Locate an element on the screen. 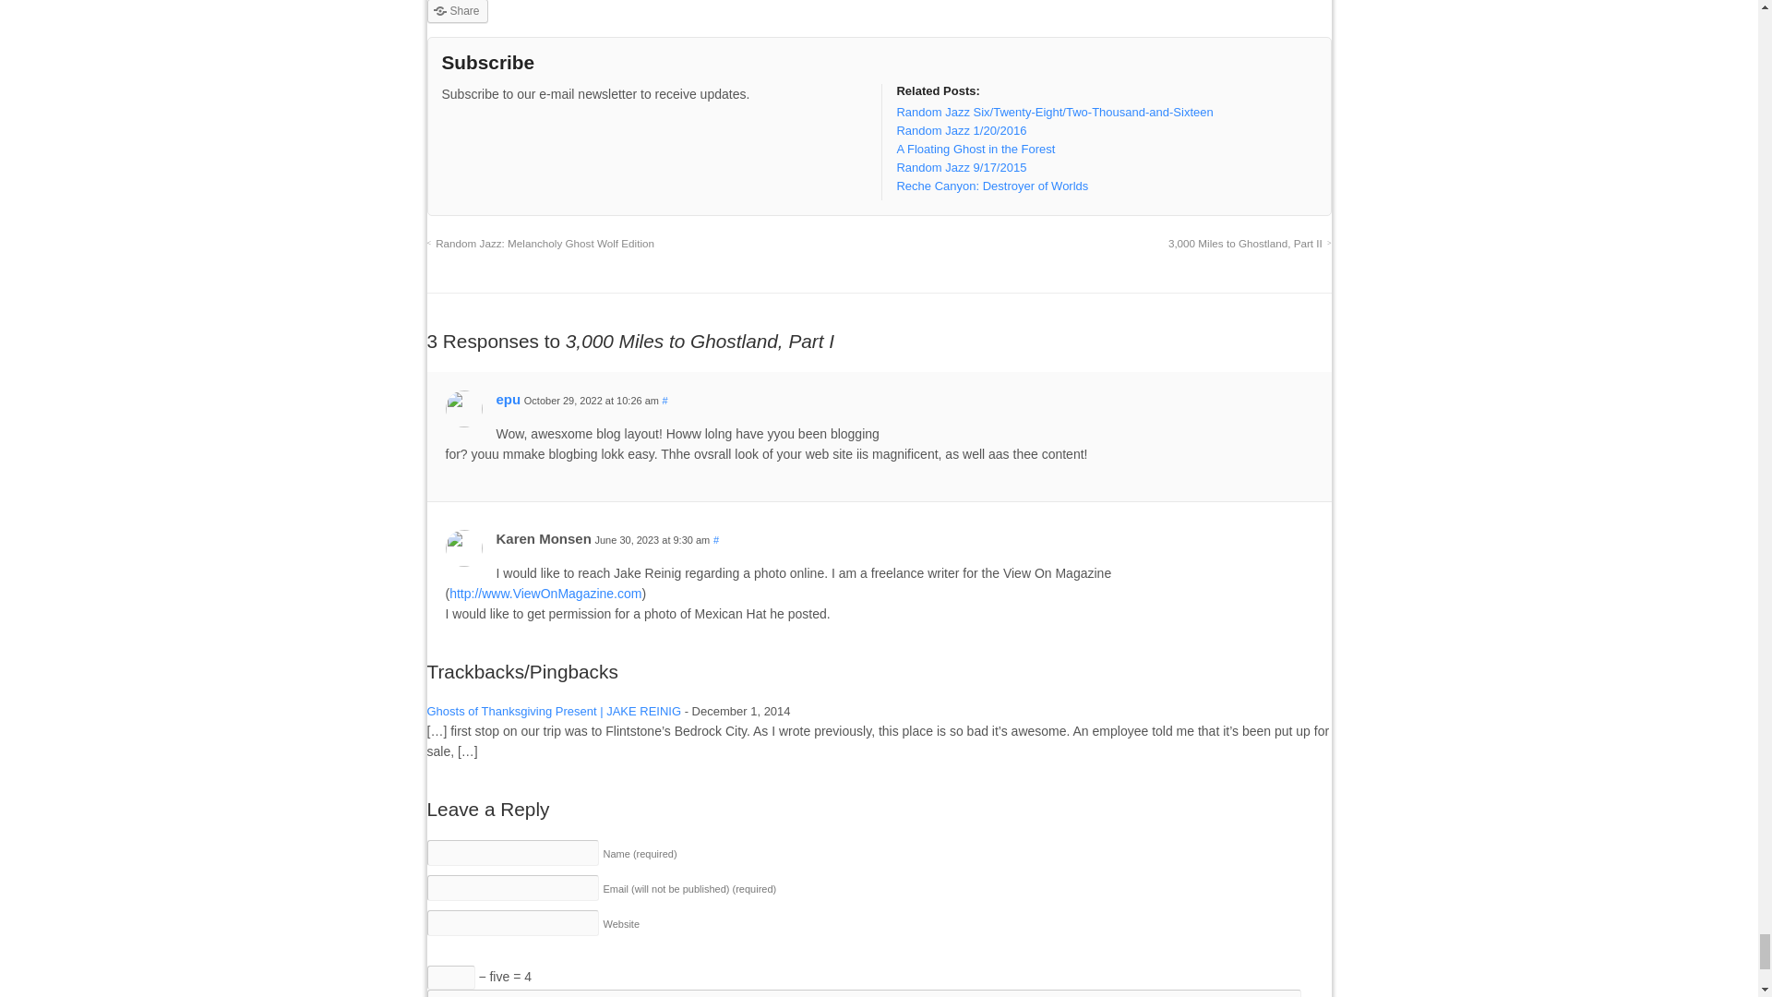 This screenshot has width=1772, height=997. Direct link to this comment is located at coordinates (716, 539).